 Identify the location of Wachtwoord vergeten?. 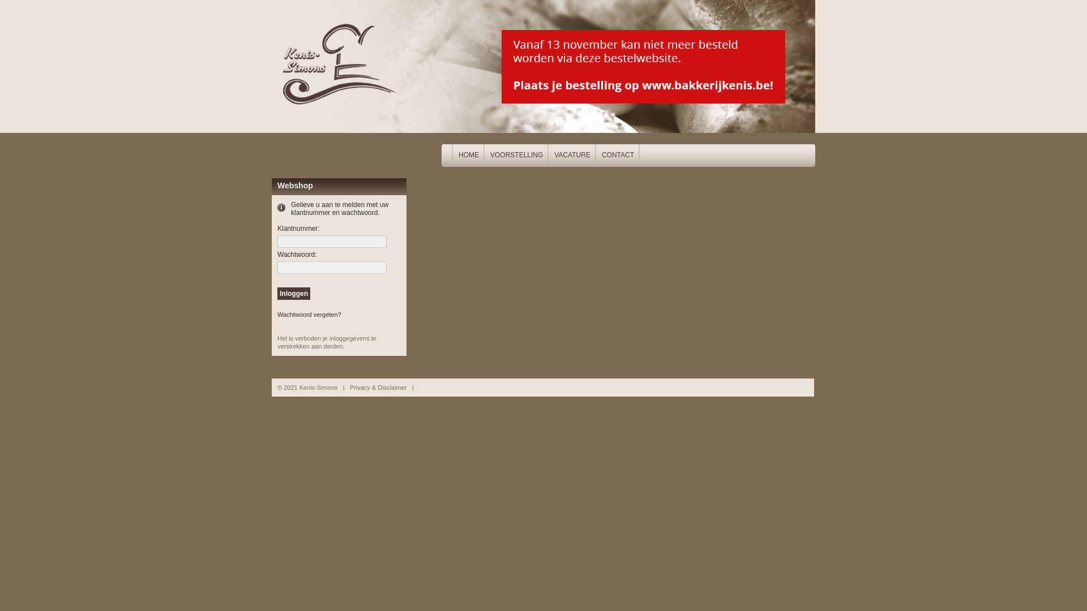
(309, 315).